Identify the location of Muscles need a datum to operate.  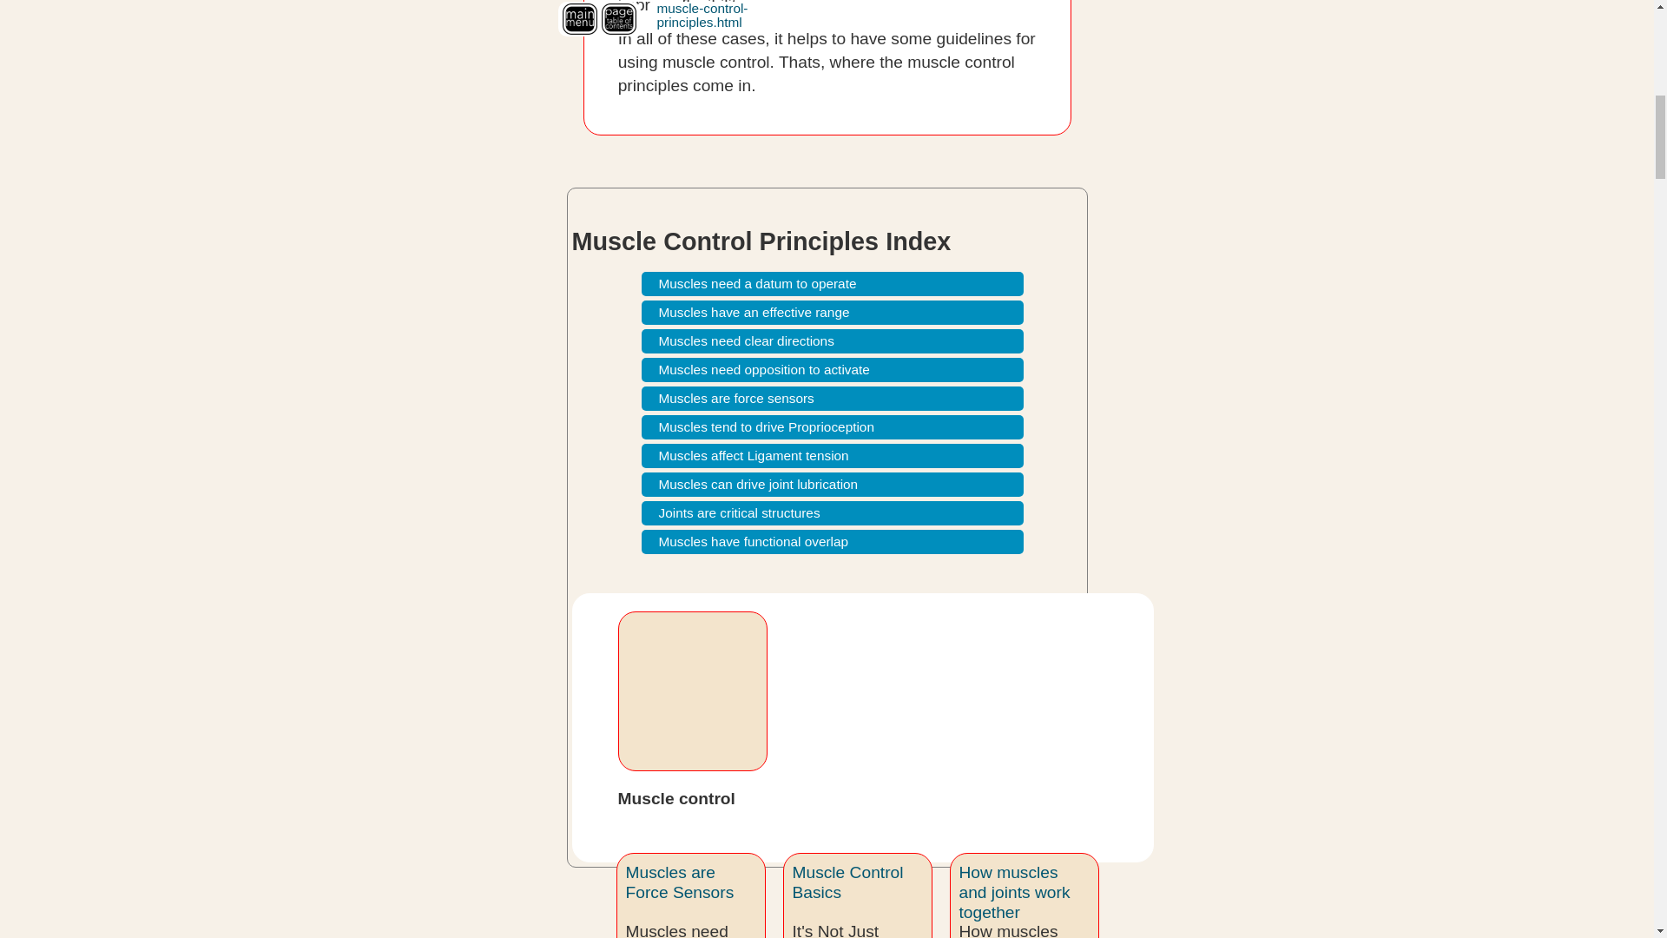
(832, 284).